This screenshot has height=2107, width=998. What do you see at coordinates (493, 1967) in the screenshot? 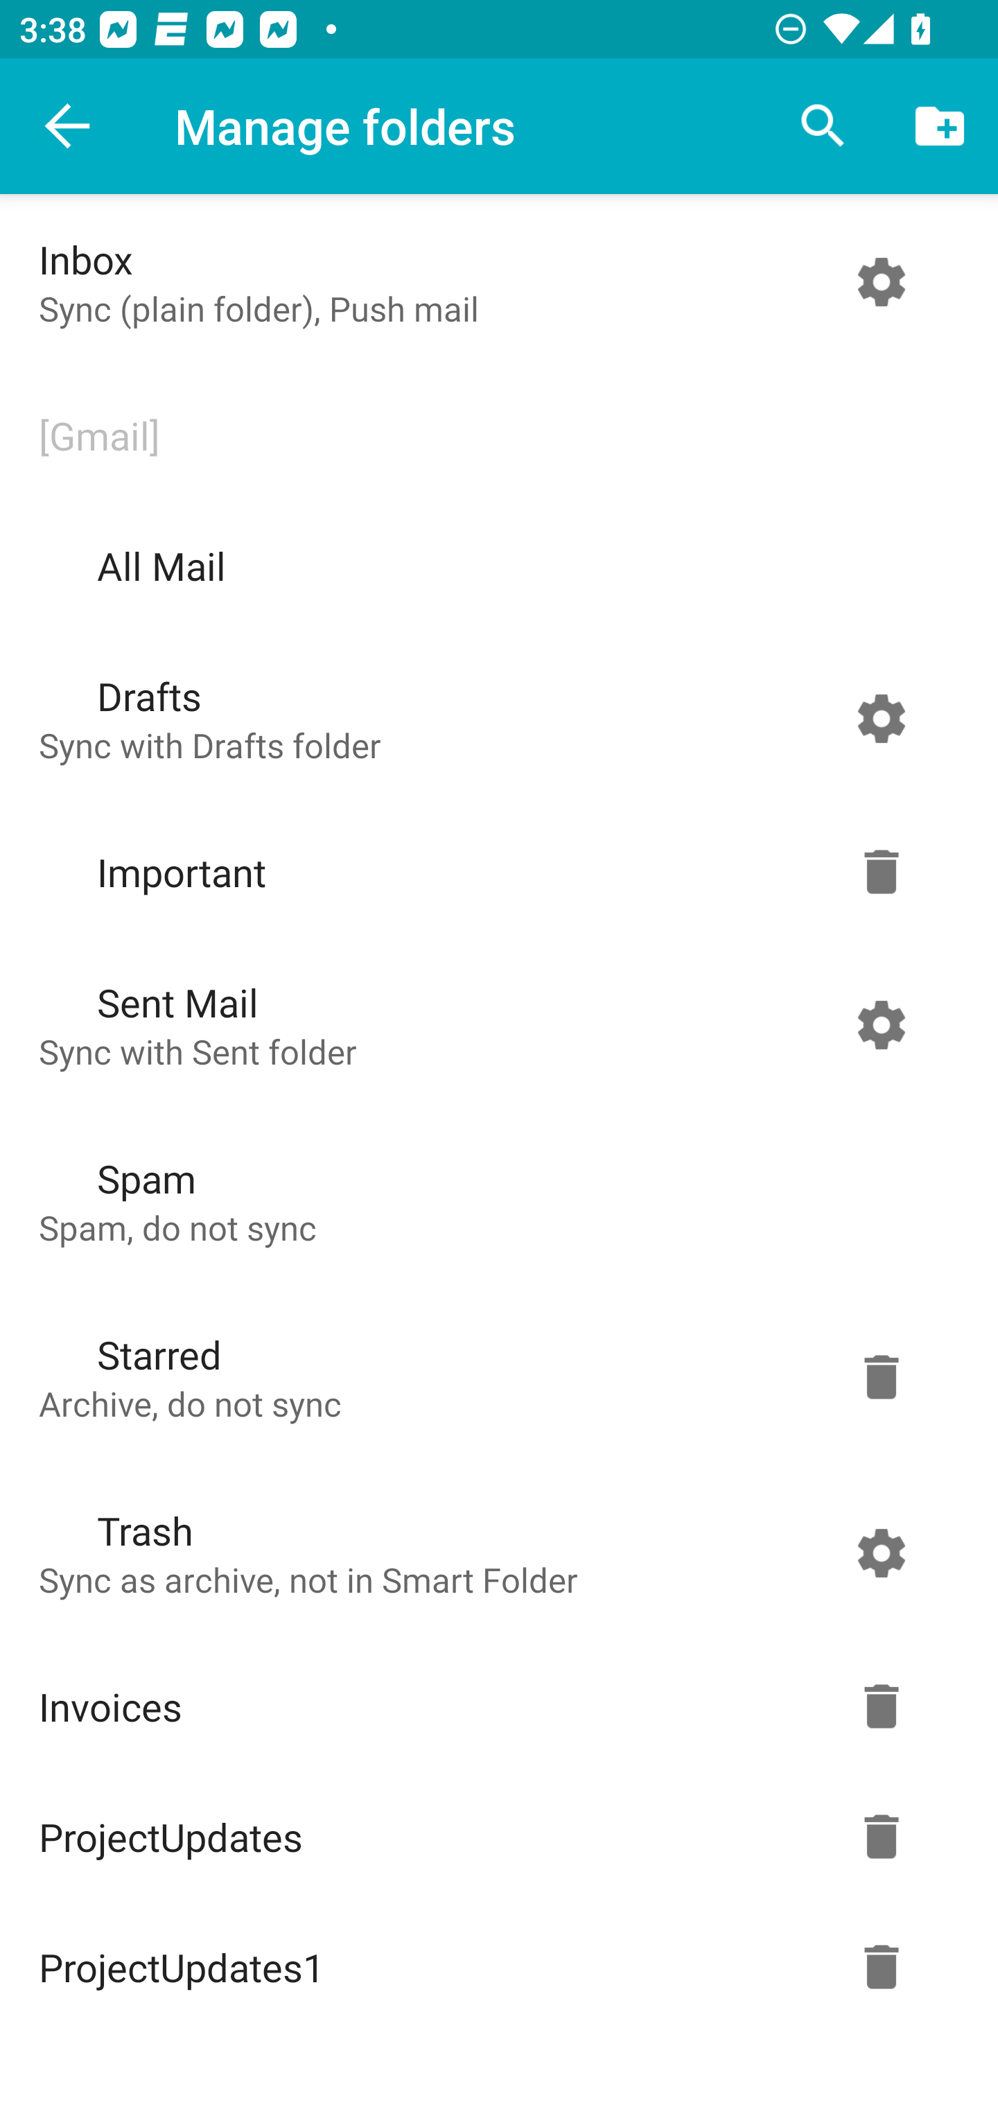
I see `ProjectUpdates1 Folder settings` at bounding box center [493, 1967].